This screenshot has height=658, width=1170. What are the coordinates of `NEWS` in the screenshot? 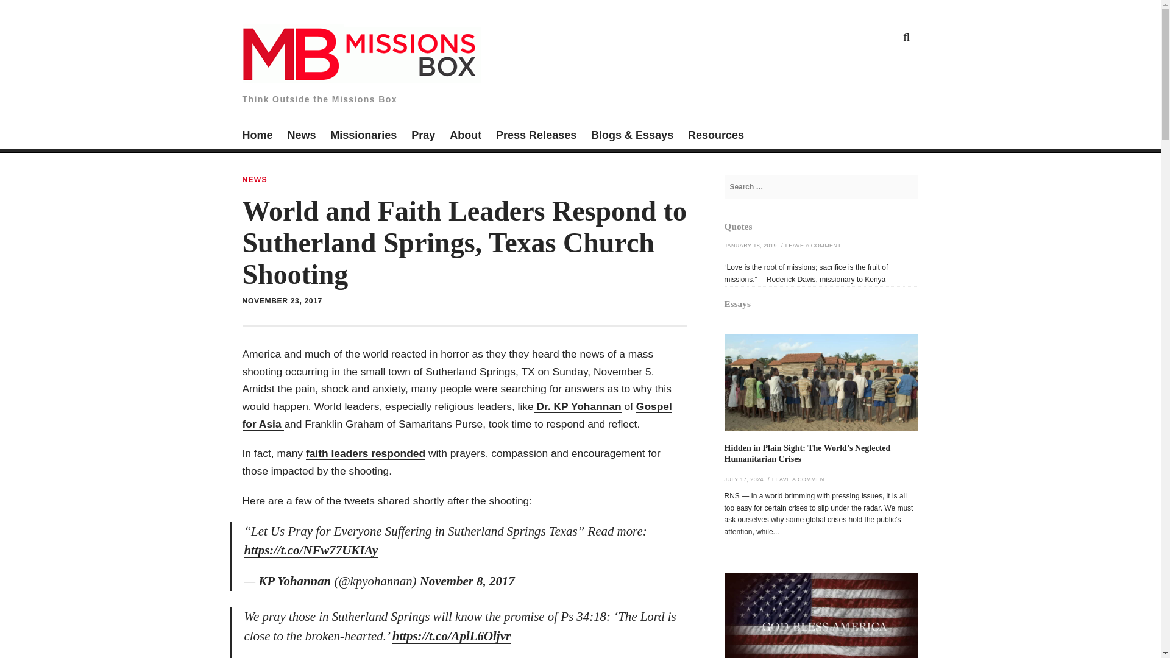 It's located at (255, 180).